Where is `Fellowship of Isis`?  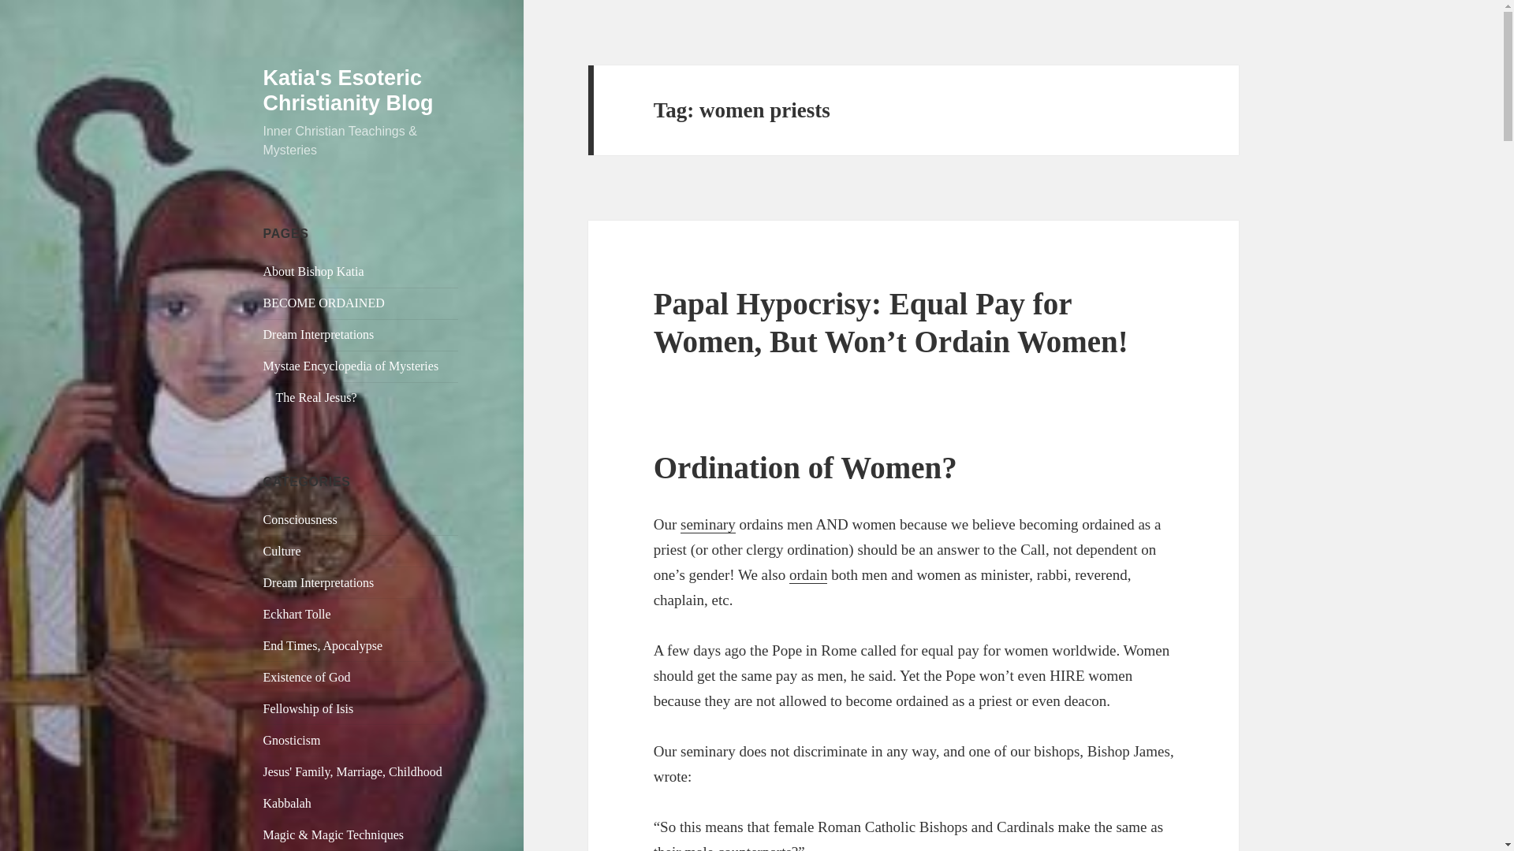
Fellowship of Isis is located at coordinates (309, 709).